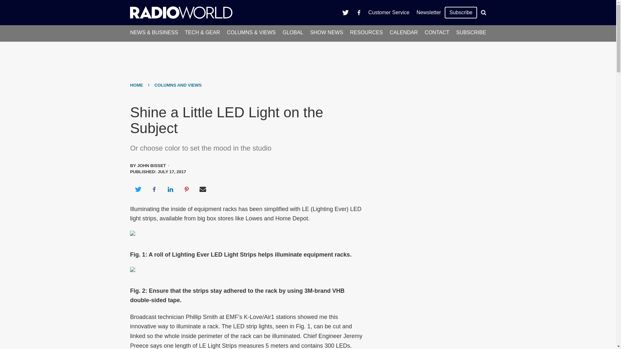 The height and width of the screenshot is (349, 621). What do you see at coordinates (187, 189) in the screenshot?
I see `Share on Pinterest` at bounding box center [187, 189].